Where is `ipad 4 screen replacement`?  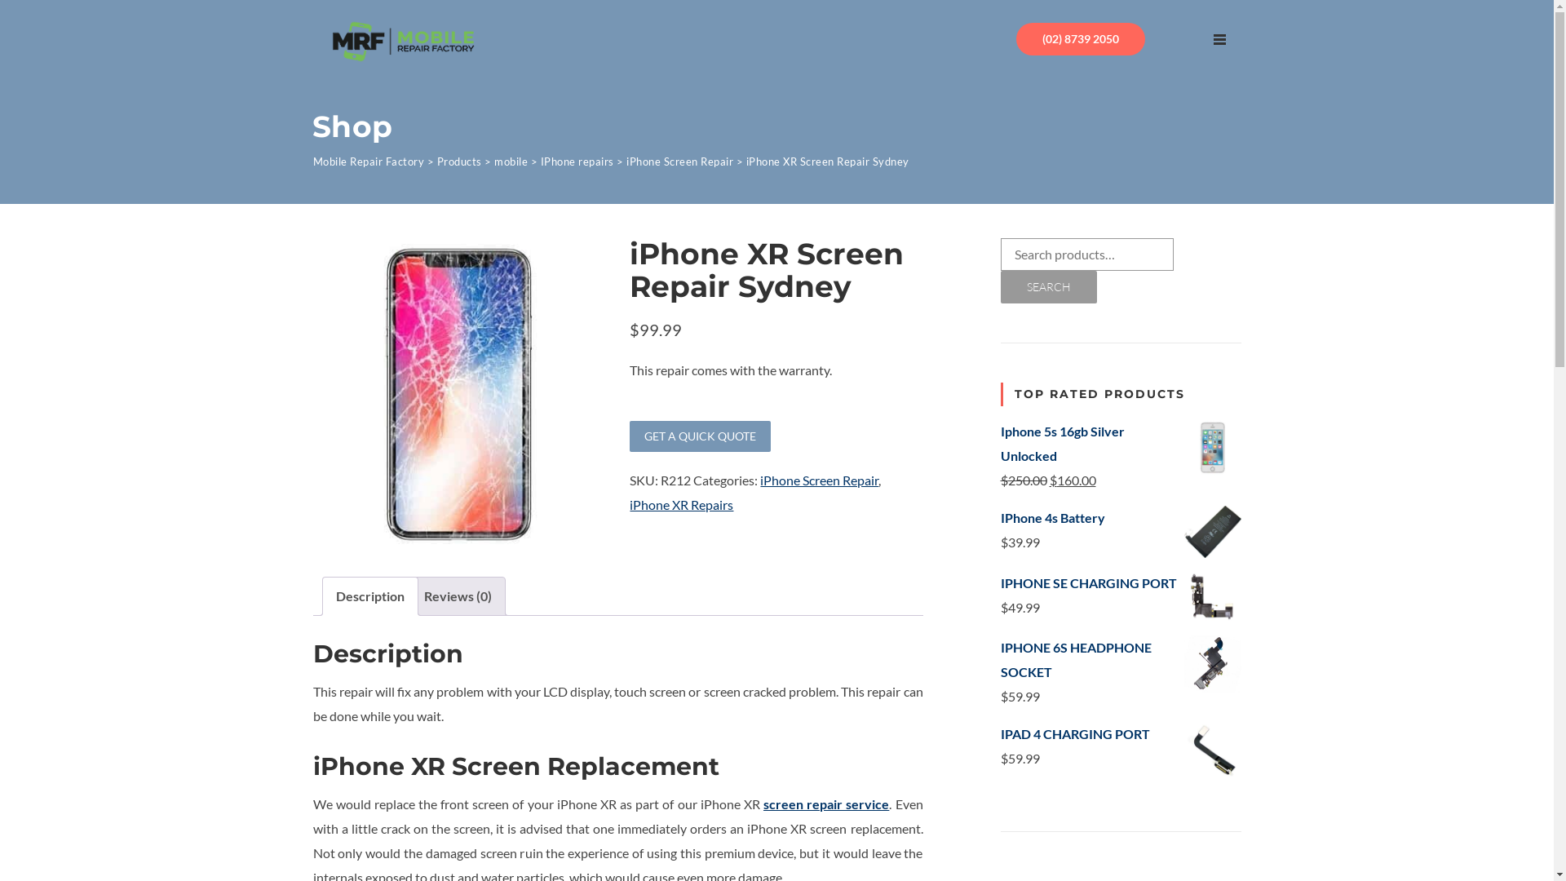
ipad 4 screen replacement is located at coordinates (1213, 750).